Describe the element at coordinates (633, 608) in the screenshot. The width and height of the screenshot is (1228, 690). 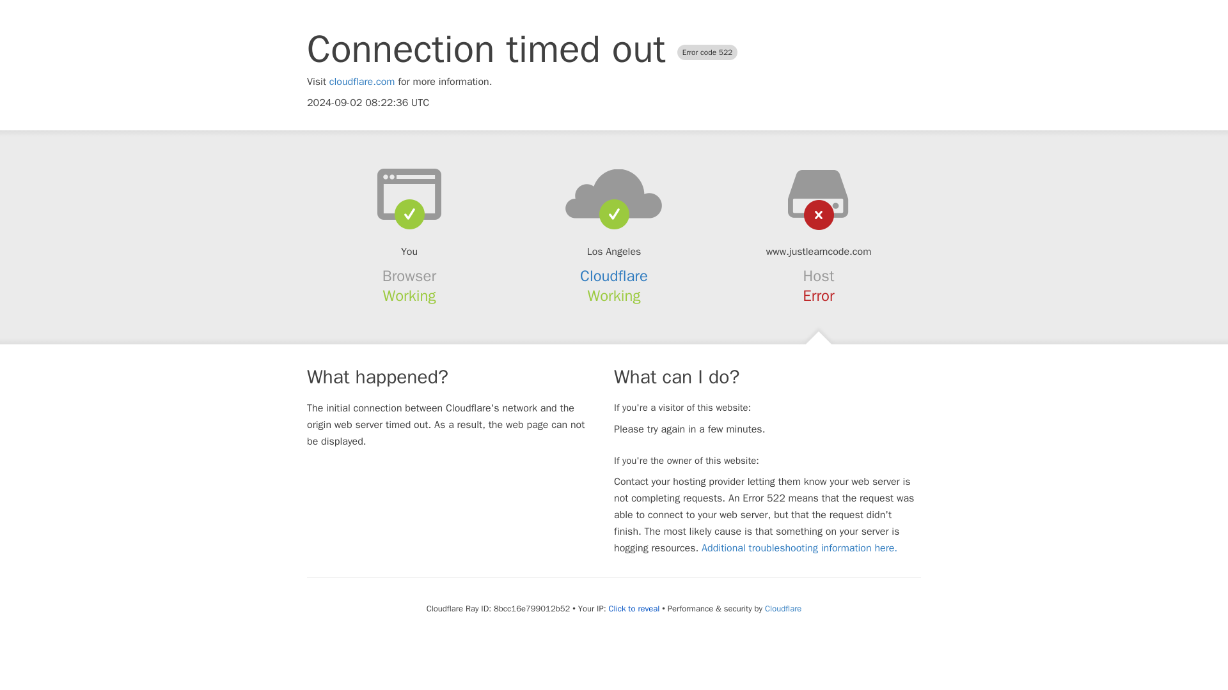
I see `Click to reveal` at that location.